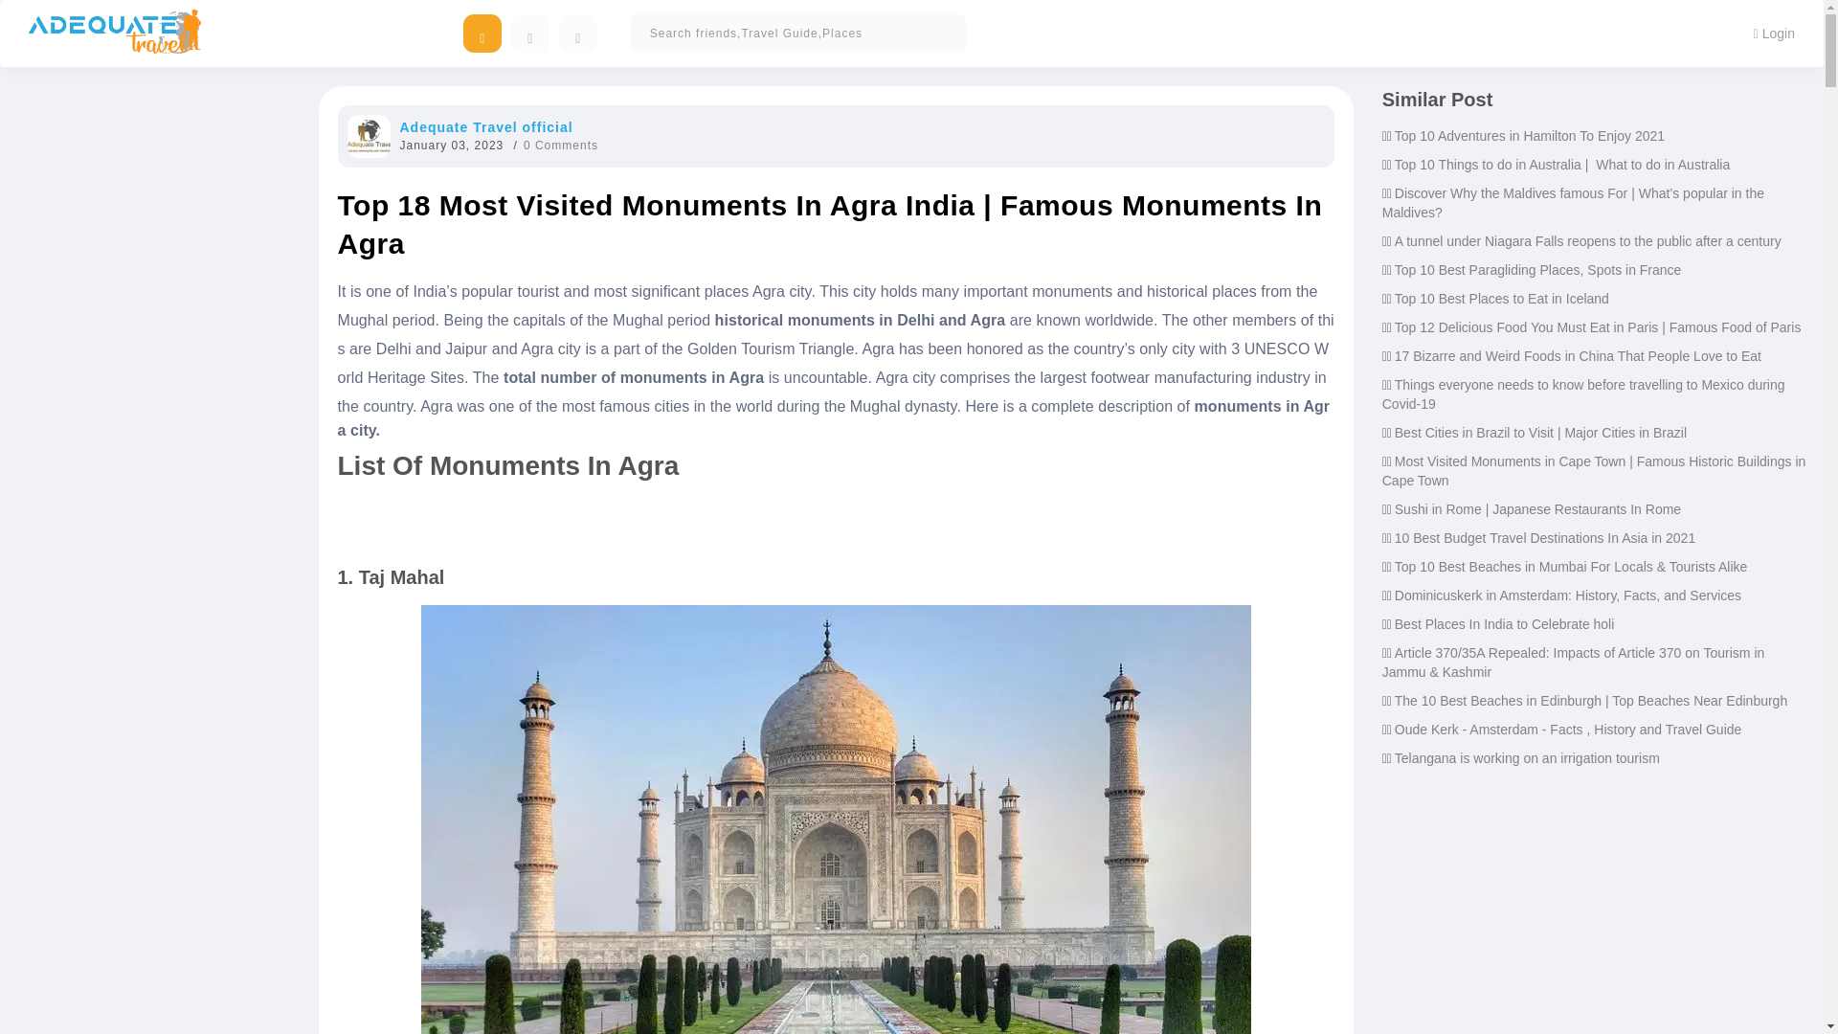 Image resolution: width=1838 pixels, height=1034 pixels. I want to click on Oude Kerk - Amsterdam - Facts , History and Travel Guide, so click(1568, 730).